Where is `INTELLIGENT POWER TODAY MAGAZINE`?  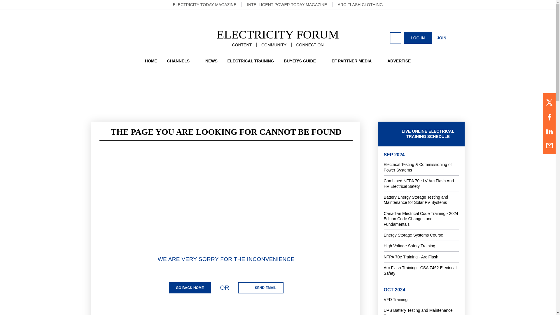
INTELLIGENT POWER TODAY MAGAZINE is located at coordinates (287, 4).